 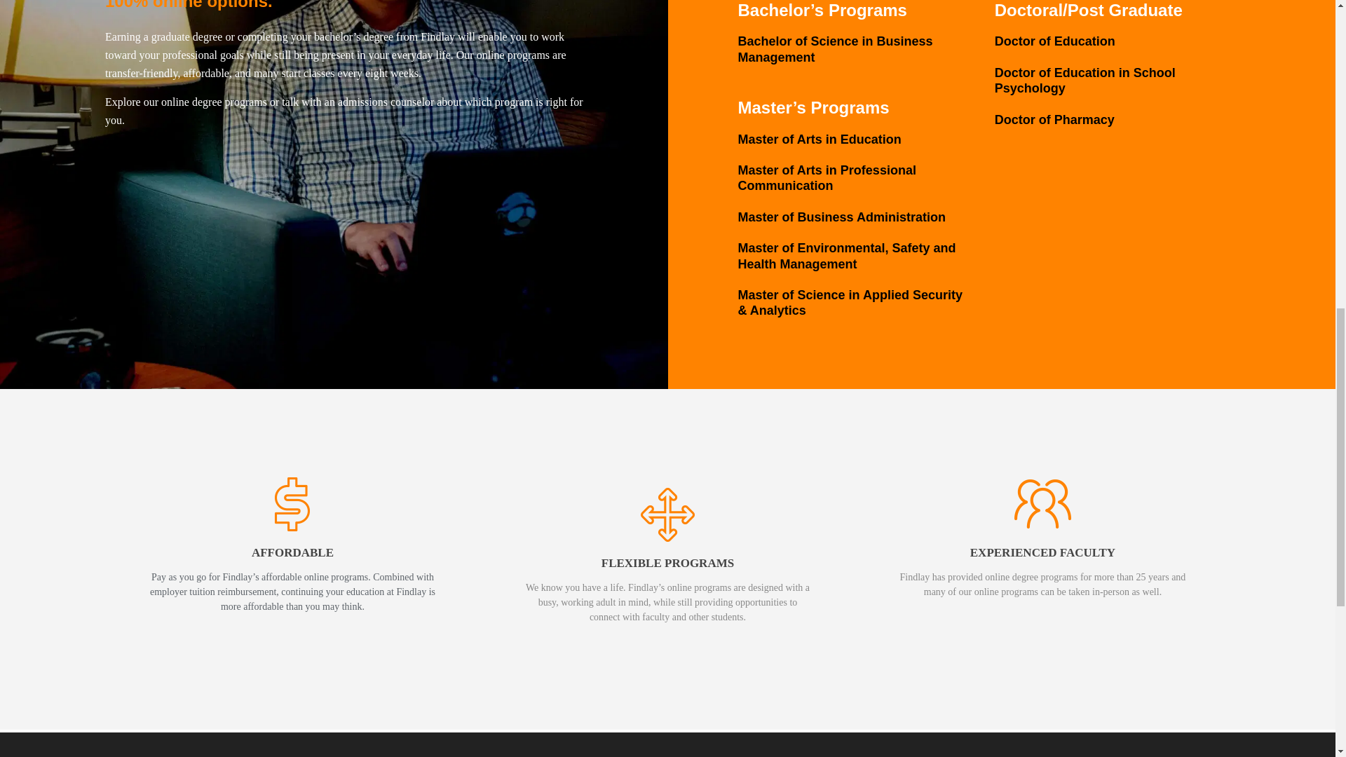 What do you see at coordinates (1054, 119) in the screenshot?
I see `Ed.D. in School Psychology` at bounding box center [1054, 119].